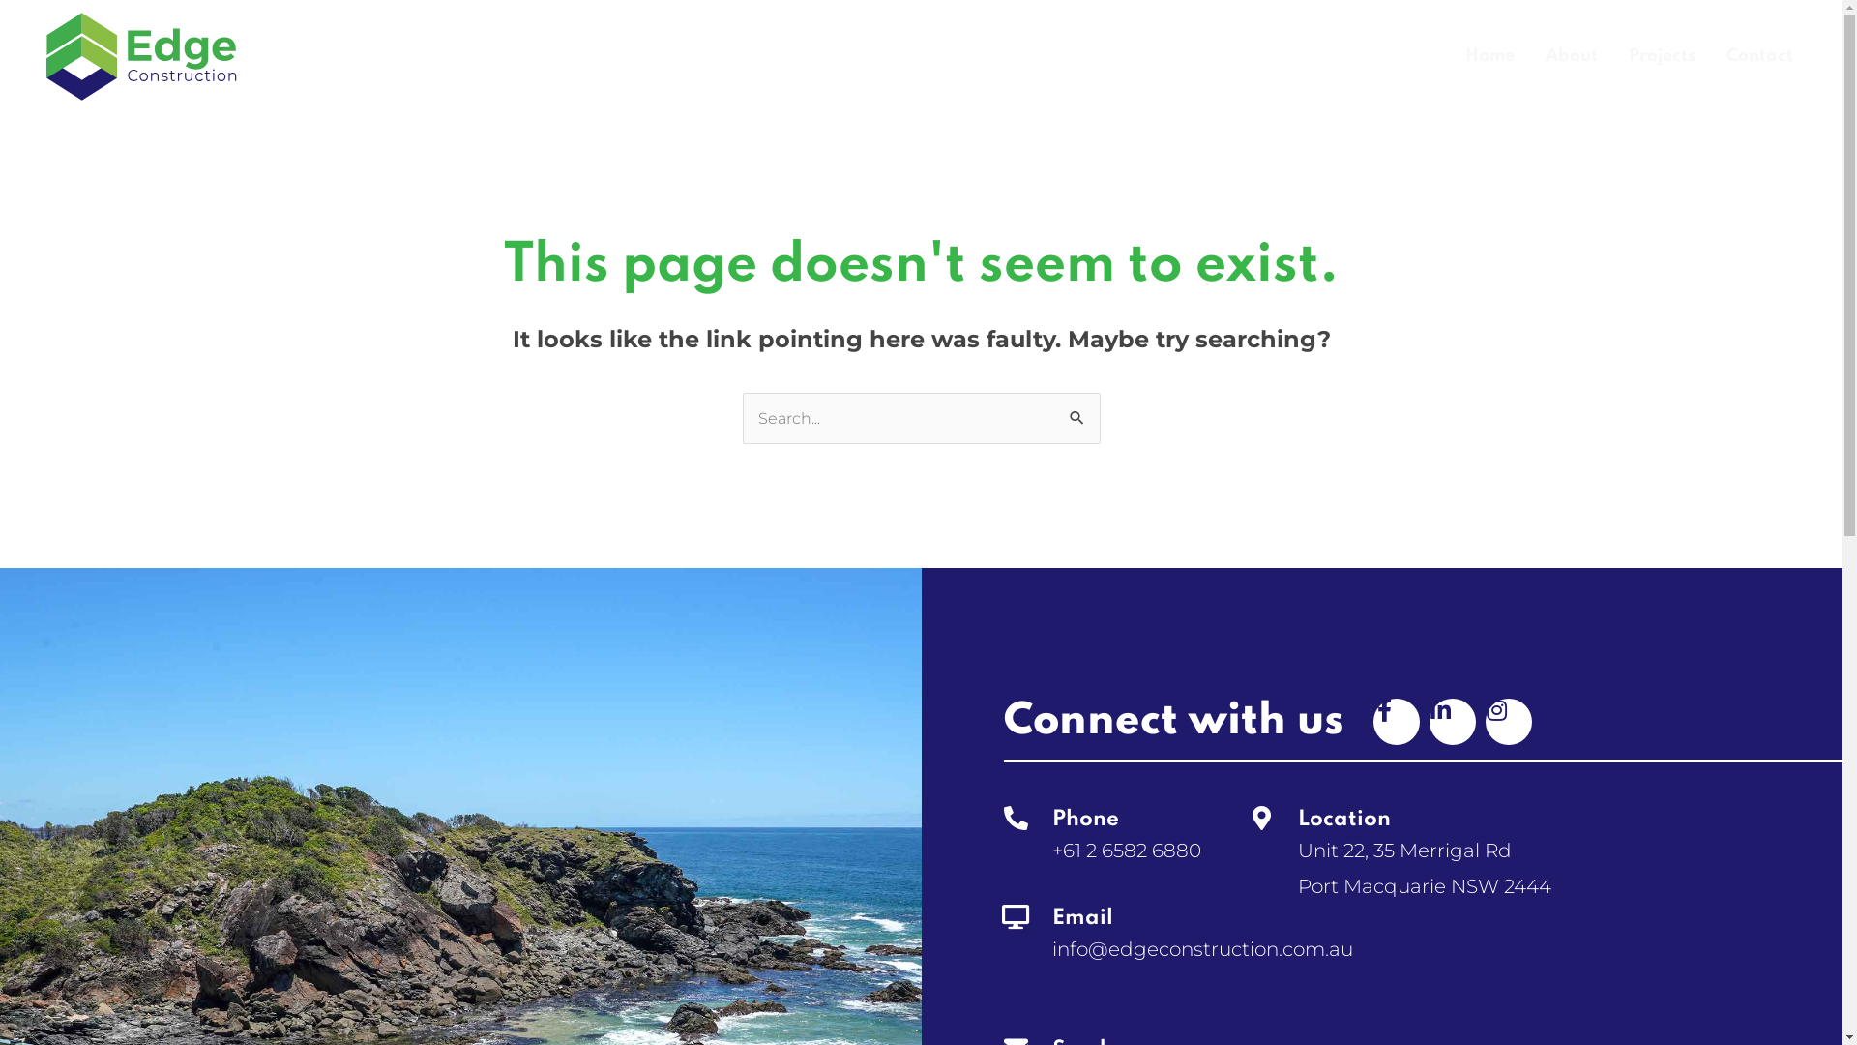  What do you see at coordinates (1662, 57) in the screenshot?
I see `Projects` at bounding box center [1662, 57].